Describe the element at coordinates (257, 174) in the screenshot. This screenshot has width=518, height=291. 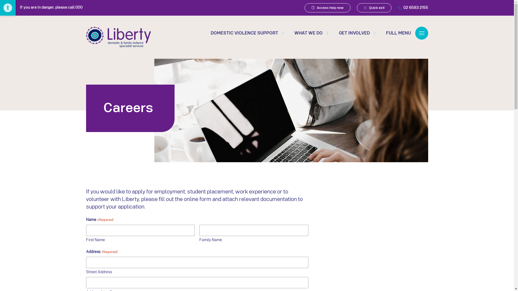
I see `Log In` at that location.